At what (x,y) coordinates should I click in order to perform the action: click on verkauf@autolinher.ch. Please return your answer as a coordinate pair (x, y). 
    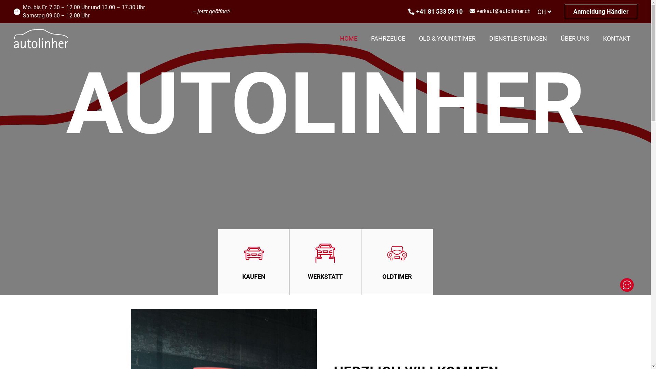
    Looking at the image, I should click on (504, 12).